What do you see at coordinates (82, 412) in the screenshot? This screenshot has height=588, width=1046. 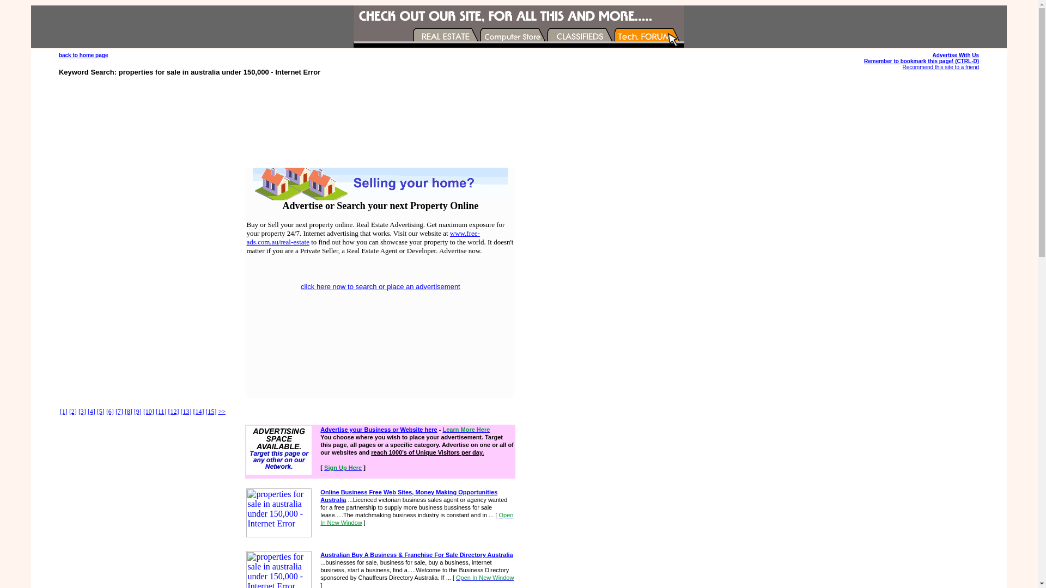 I see `[3]` at bounding box center [82, 412].